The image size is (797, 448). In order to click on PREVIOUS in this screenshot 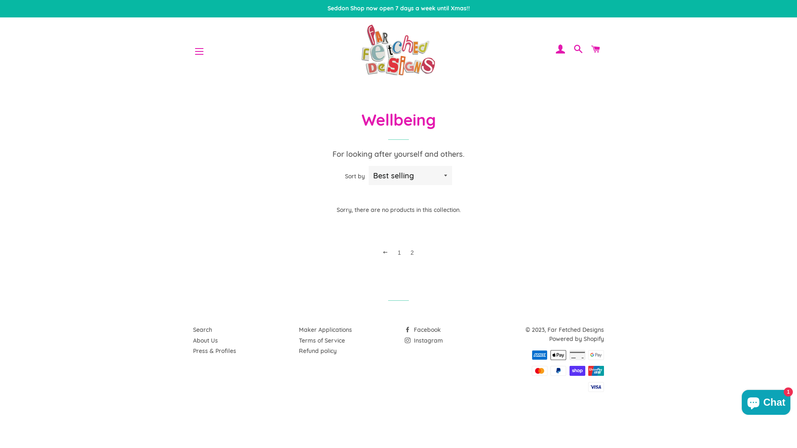, I will do `click(385, 252)`.